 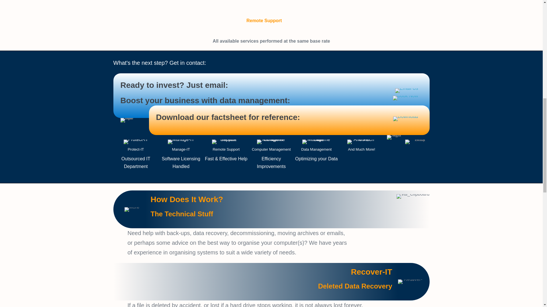 I want to click on Manage-IT, so click(x=181, y=142).